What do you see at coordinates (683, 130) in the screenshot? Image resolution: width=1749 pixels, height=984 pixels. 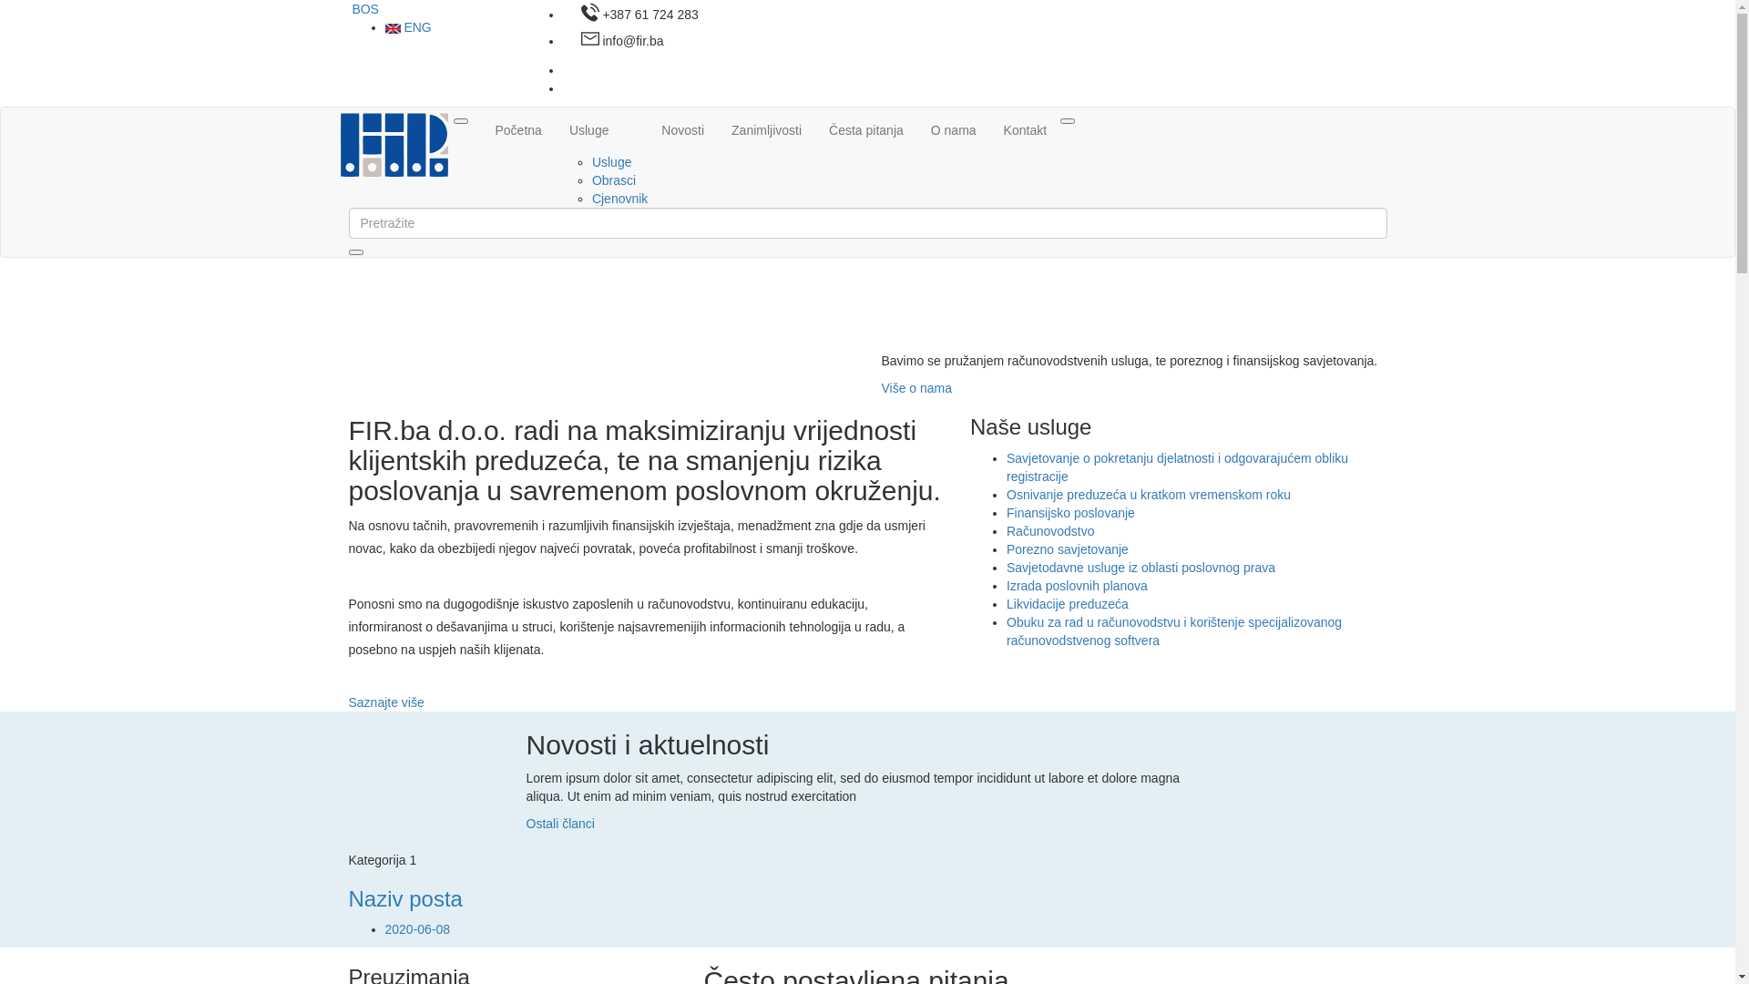 I see `Novosti` at bounding box center [683, 130].